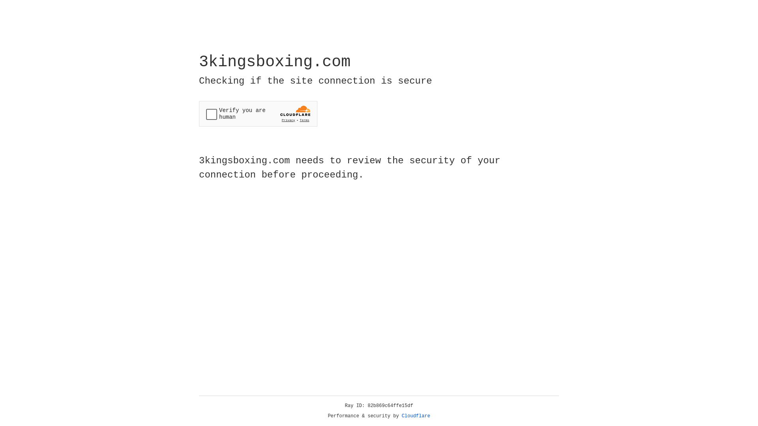 The width and height of the screenshot is (758, 426). I want to click on Cloudflare, so click(416, 416).